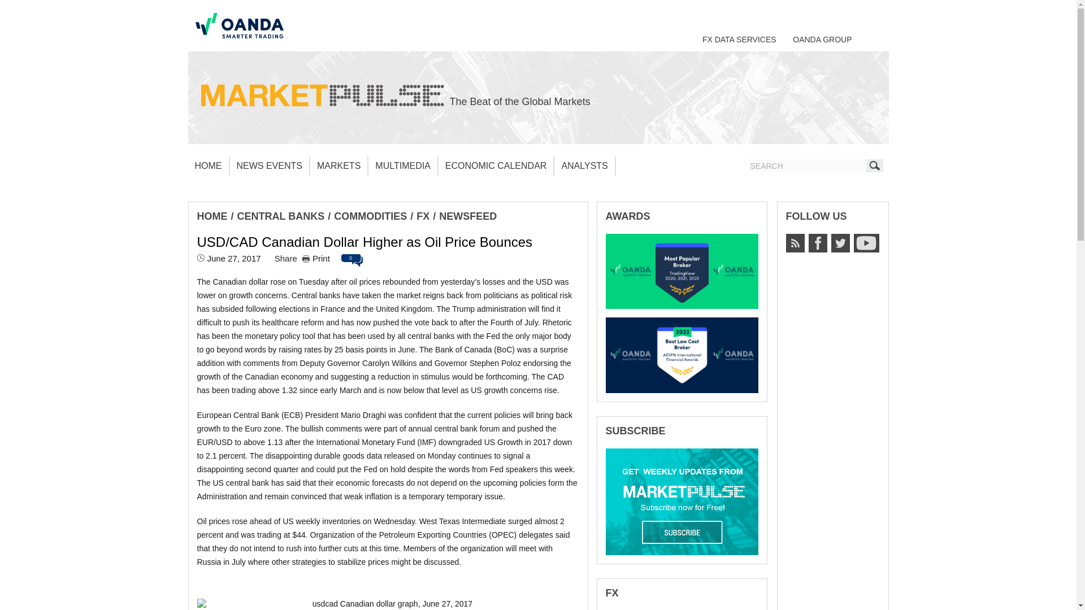 This screenshot has height=610, width=1085. Describe the element at coordinates (817, 243) in the screenshot. I see `Facebook` at that location.